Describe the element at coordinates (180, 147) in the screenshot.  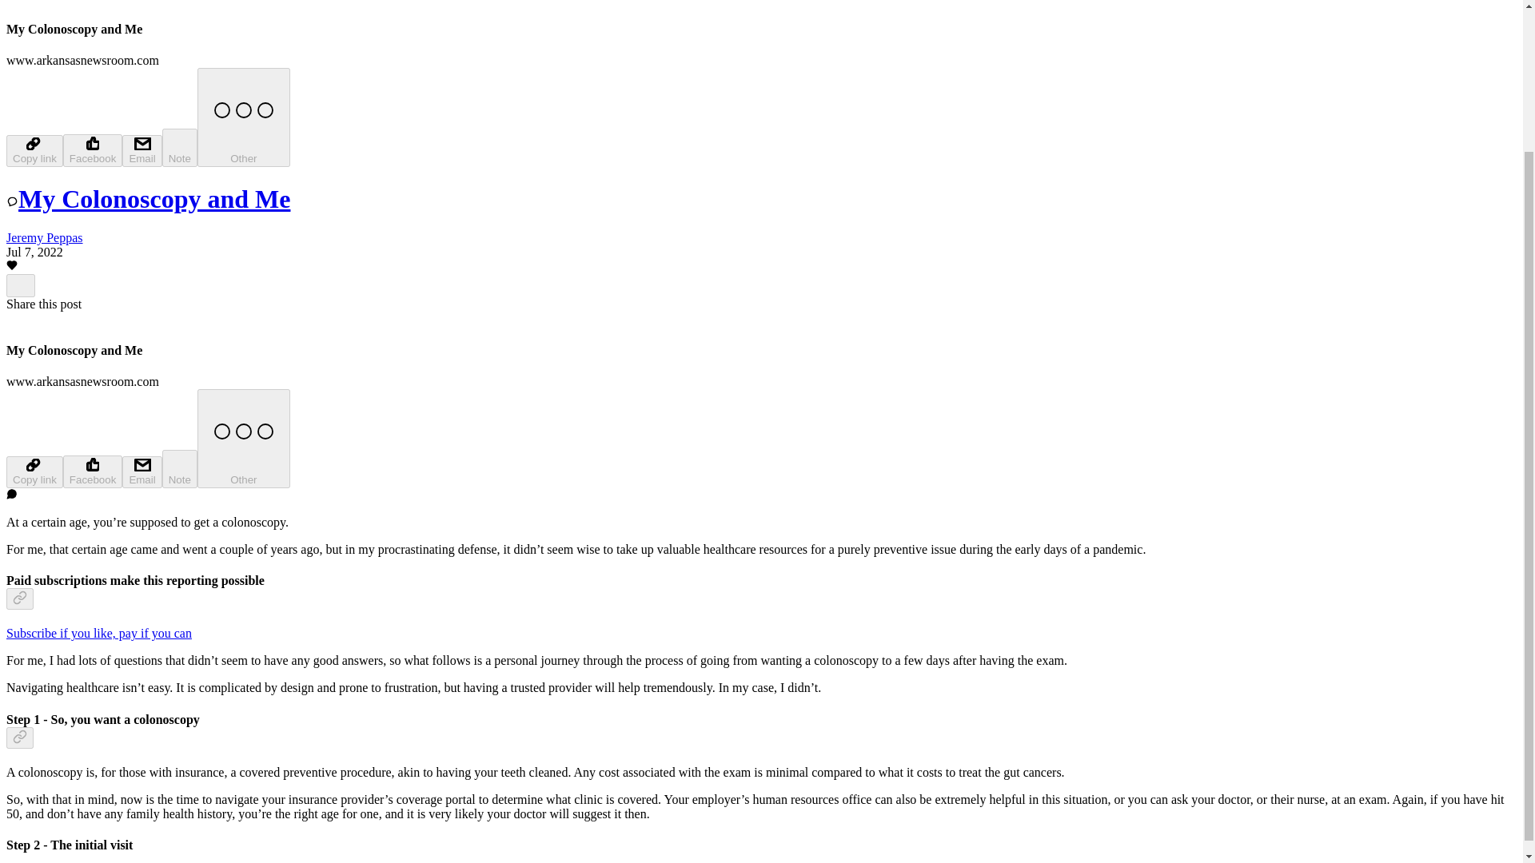
I see `Note` at that location.